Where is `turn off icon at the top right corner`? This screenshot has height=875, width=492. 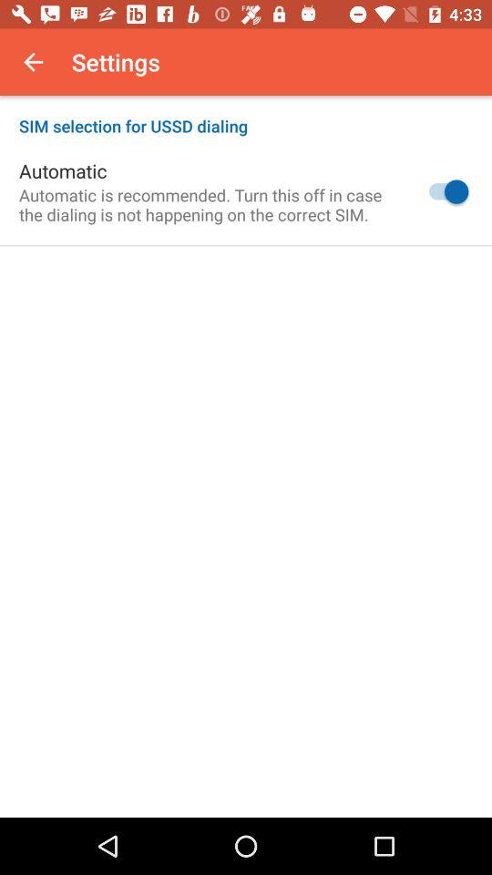 turn off icon at the top right corner is located at coordinates (445, 191).